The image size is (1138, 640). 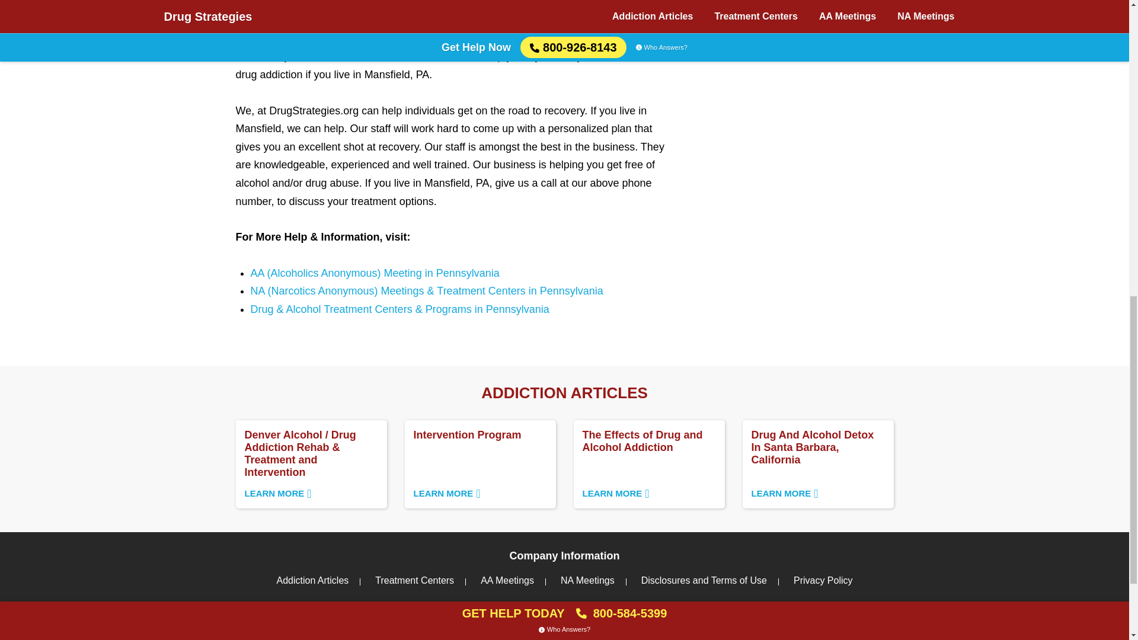 What do you see at coordinates (649, 463) in the screenshot?
I see `Treatment Centers` at bounding box center [649, 463].